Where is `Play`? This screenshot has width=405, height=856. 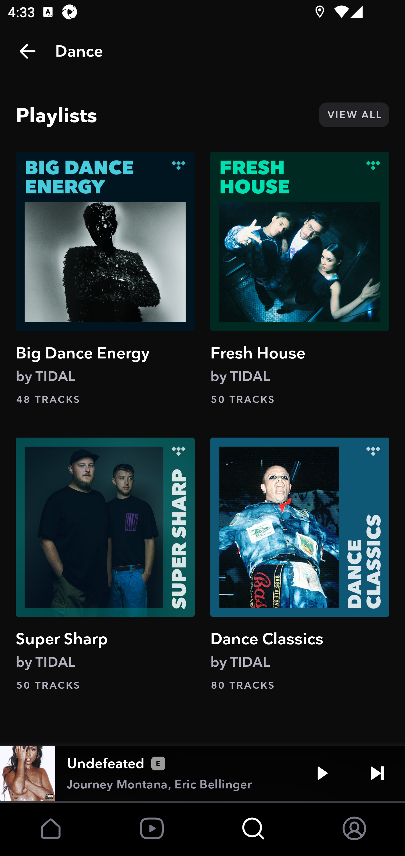 Play is located at coordinates (322, 773).